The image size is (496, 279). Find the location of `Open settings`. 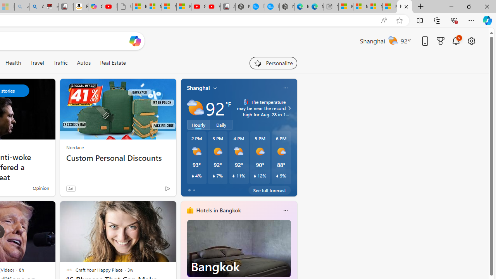

Open settings is located at coordinates (471, 41).